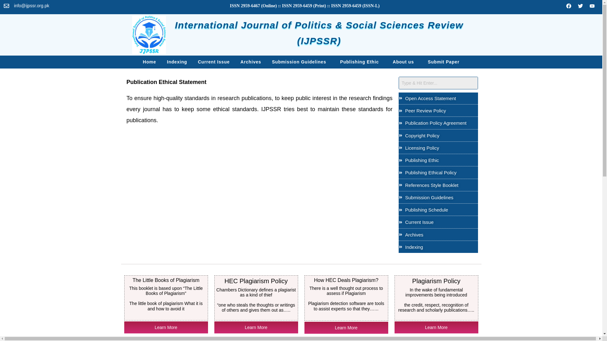 Image resolution: width=607 pixels, height=341 pixels. Describe the element at coordinates (177, 62) in the screenshot. I see `Indexing` at that location.